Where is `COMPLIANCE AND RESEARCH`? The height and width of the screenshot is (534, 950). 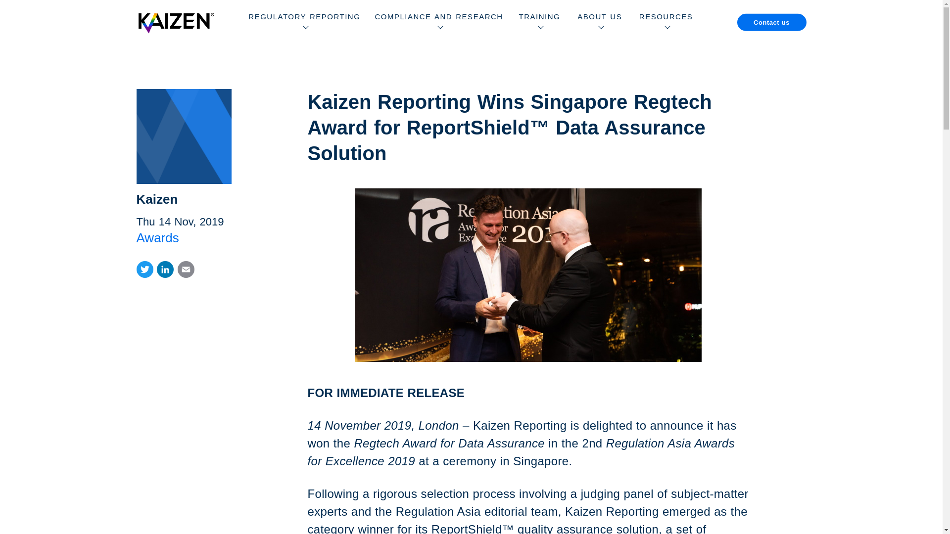
COMPLIANCE AND RESEARCH is located at coordinates (438, 22).